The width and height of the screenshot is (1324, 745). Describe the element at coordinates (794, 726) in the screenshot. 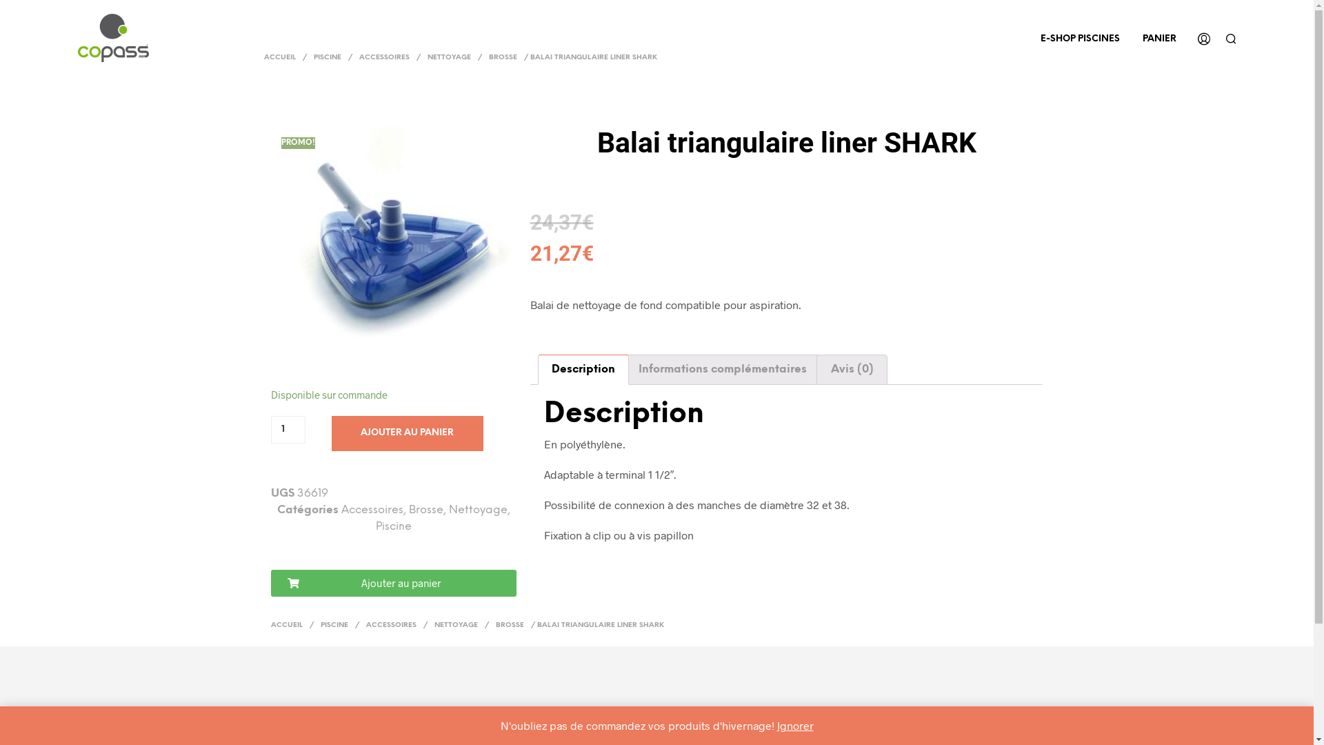

I see `Ignorer` at that location.